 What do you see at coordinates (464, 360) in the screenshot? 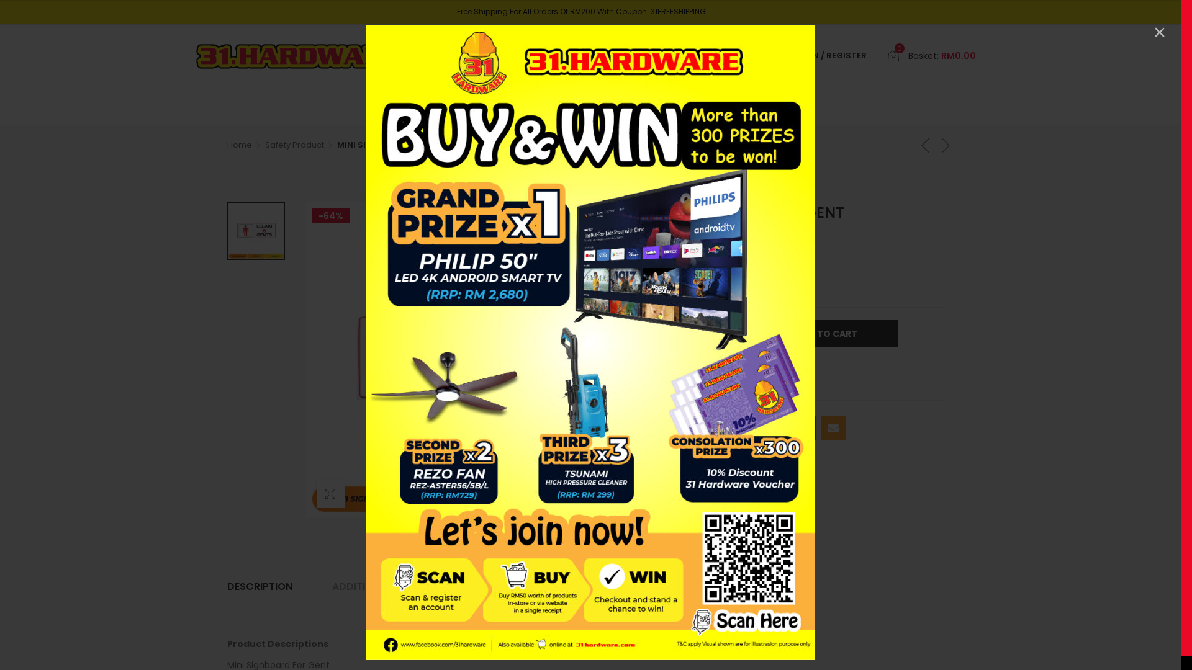
I see `PPE000379.jpg` at bounding box center [464, 360].